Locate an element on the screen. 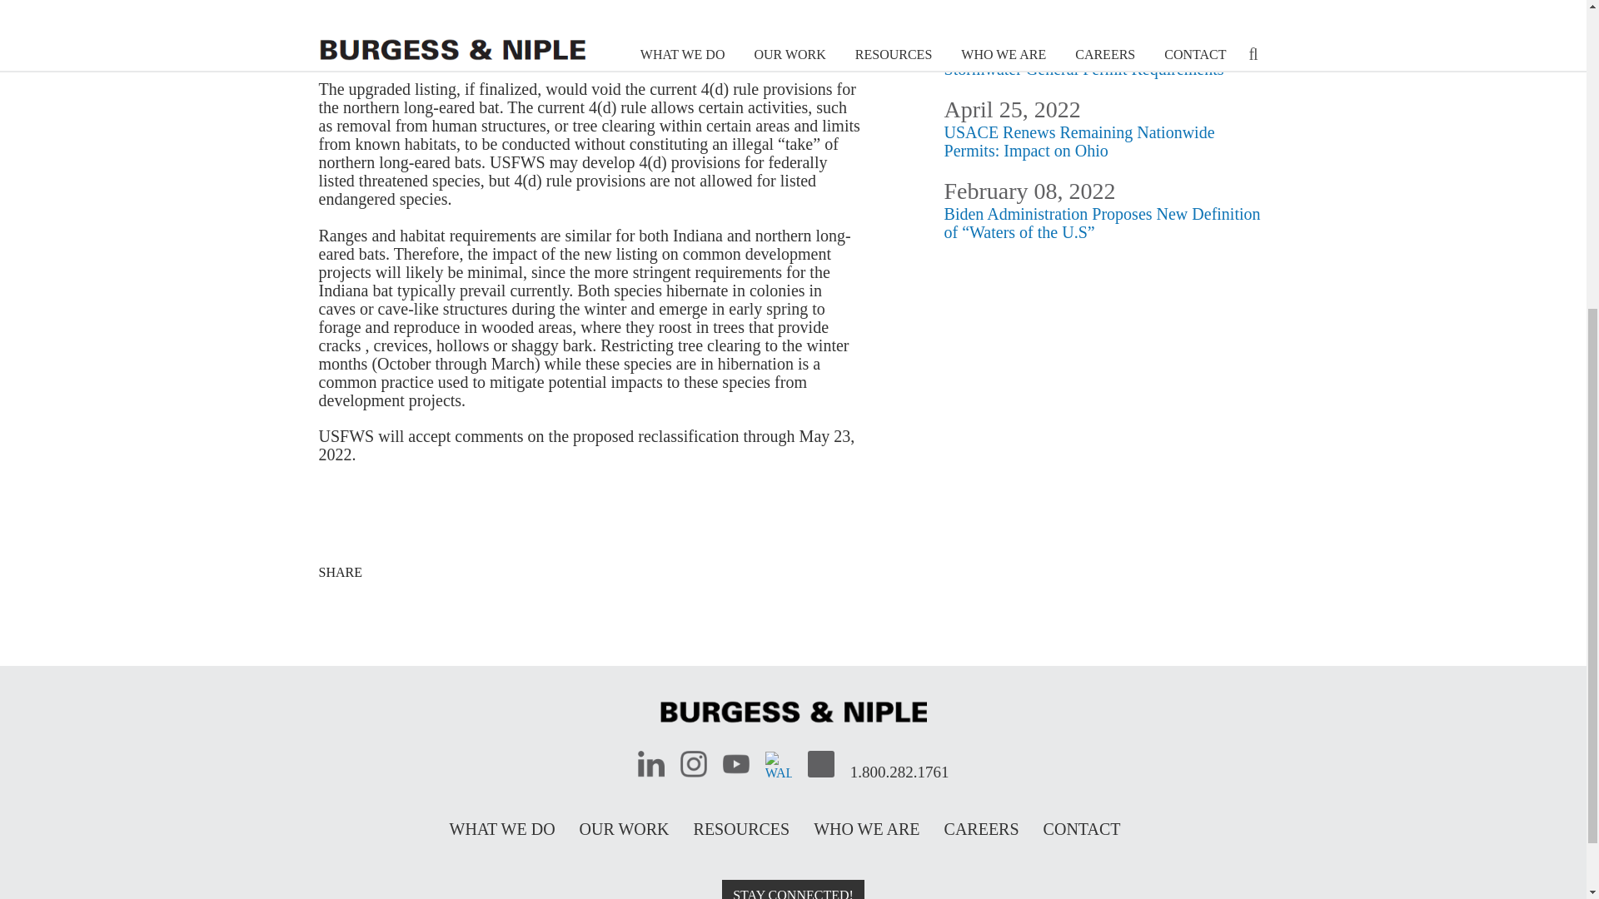  CAREERS is located at coordinates (982, 828).